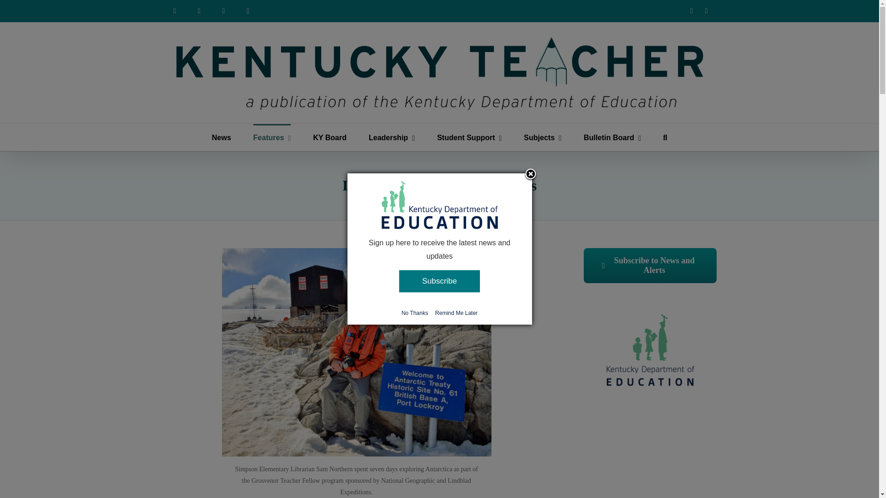  What do you see at coordinates (329, 137) in the screenshot?
I see `KY Board` at bounding box center [329, 137].